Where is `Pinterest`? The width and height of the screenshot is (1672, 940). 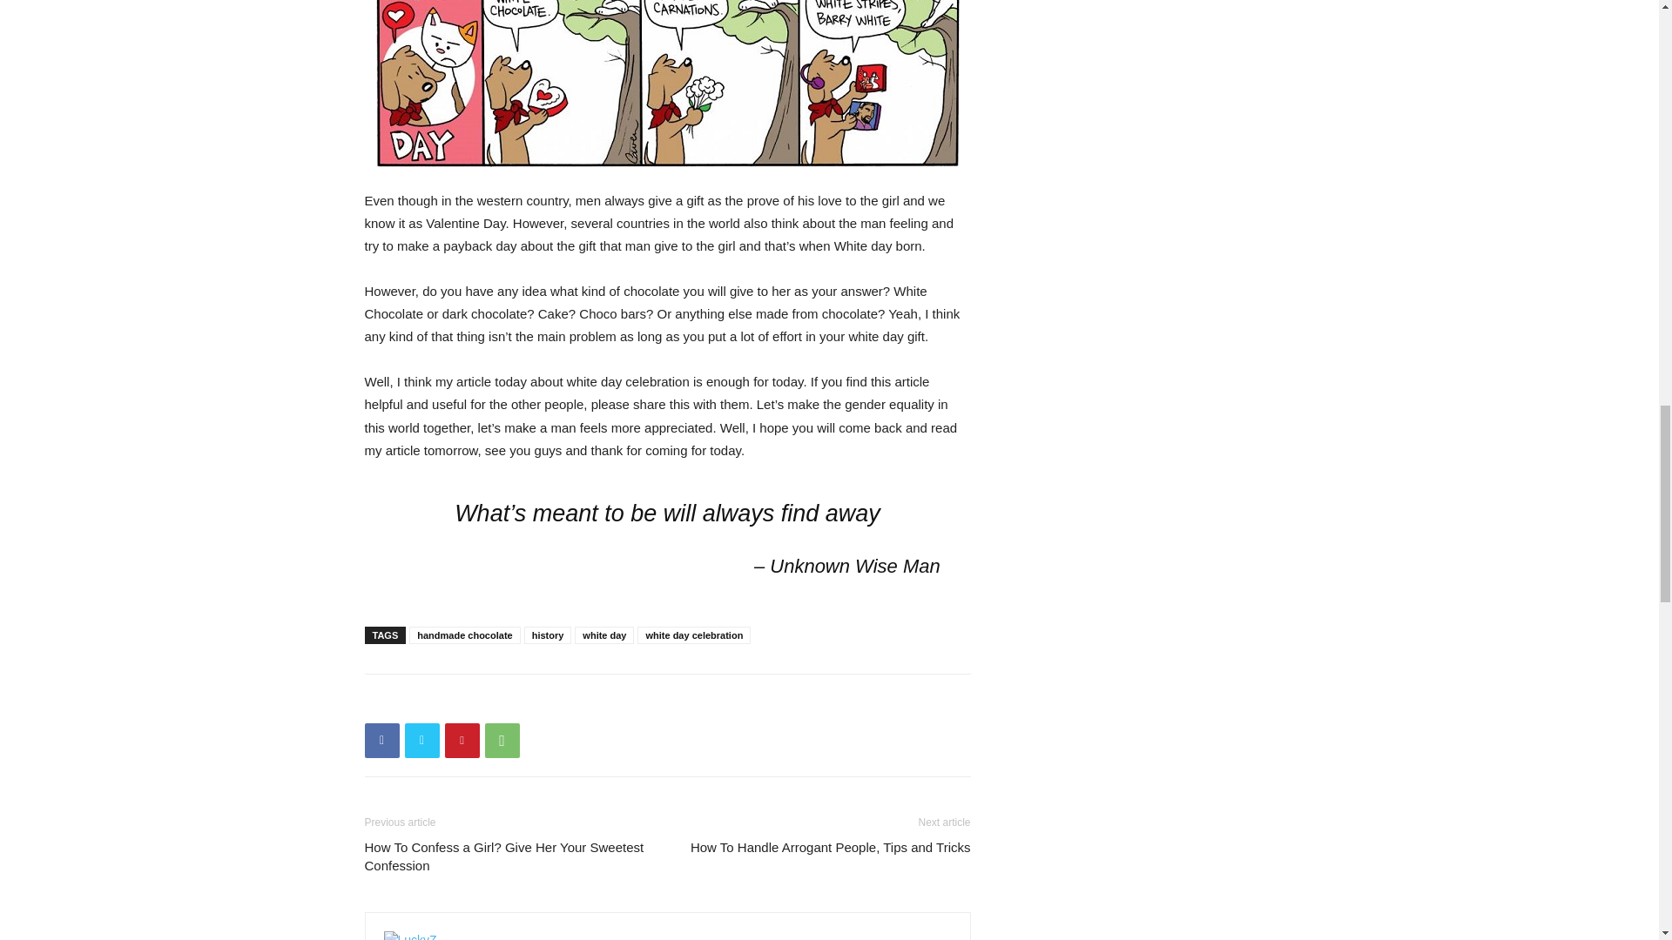
Pinterest is located at coordinates (462, 740).